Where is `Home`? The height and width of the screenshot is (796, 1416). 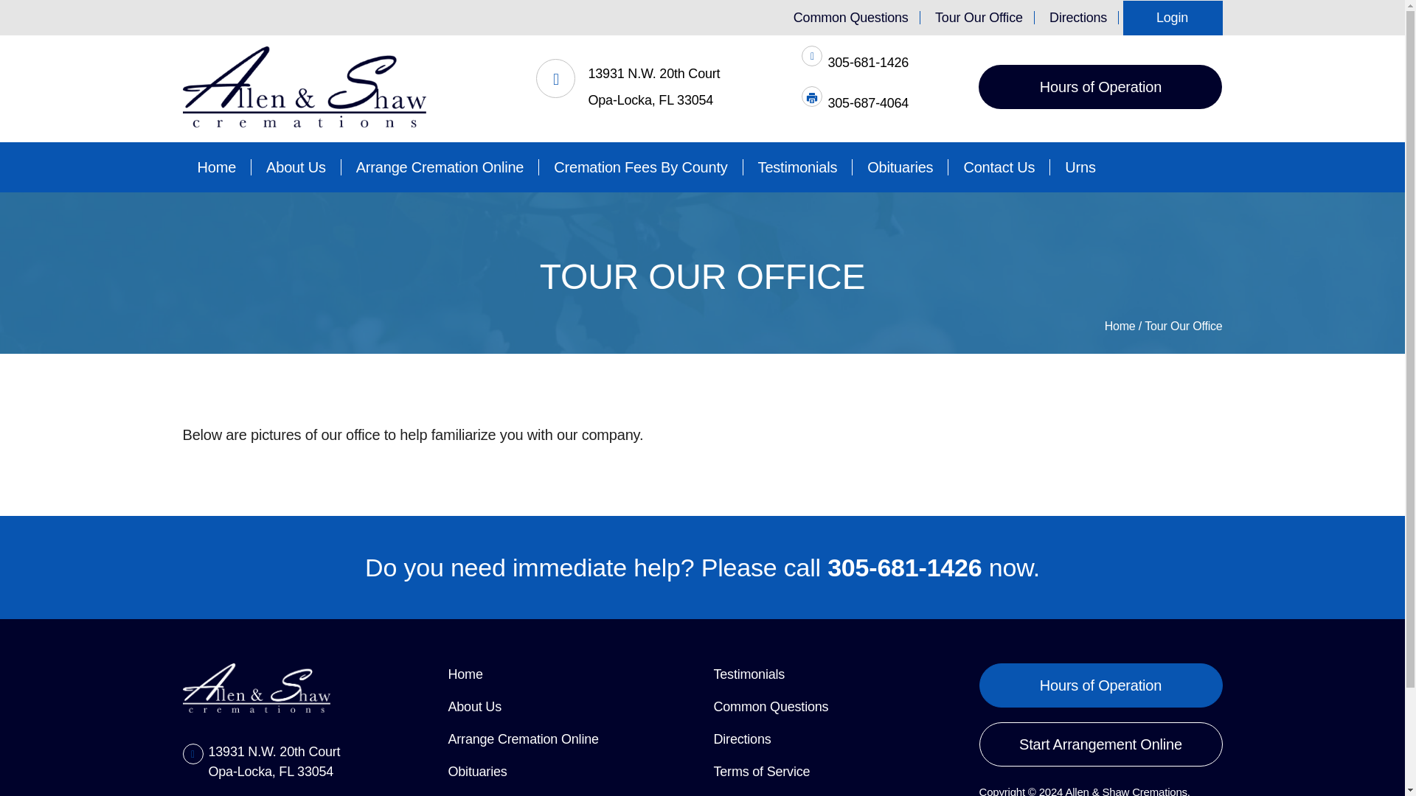
Home is located at coordinates (465, 674).